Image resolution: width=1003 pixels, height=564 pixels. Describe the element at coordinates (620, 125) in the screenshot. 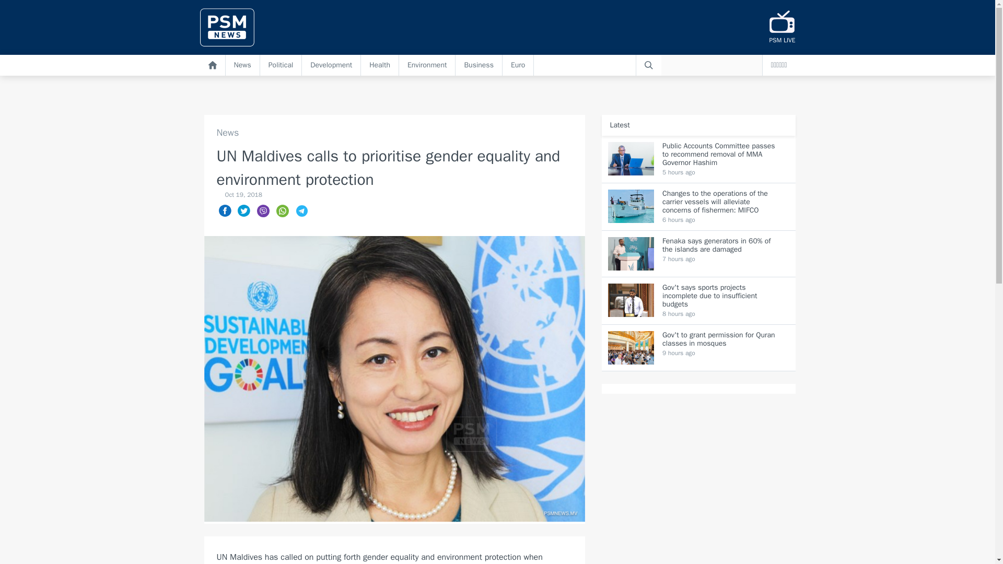

I see `Latest` at that location.